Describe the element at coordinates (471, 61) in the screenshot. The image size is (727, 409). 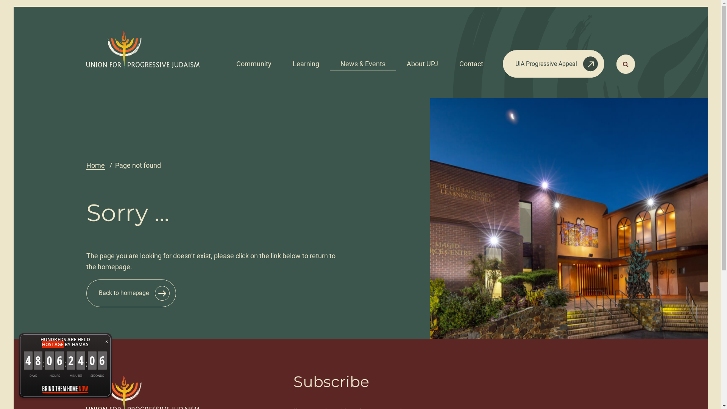
I see `Contact` at that location.